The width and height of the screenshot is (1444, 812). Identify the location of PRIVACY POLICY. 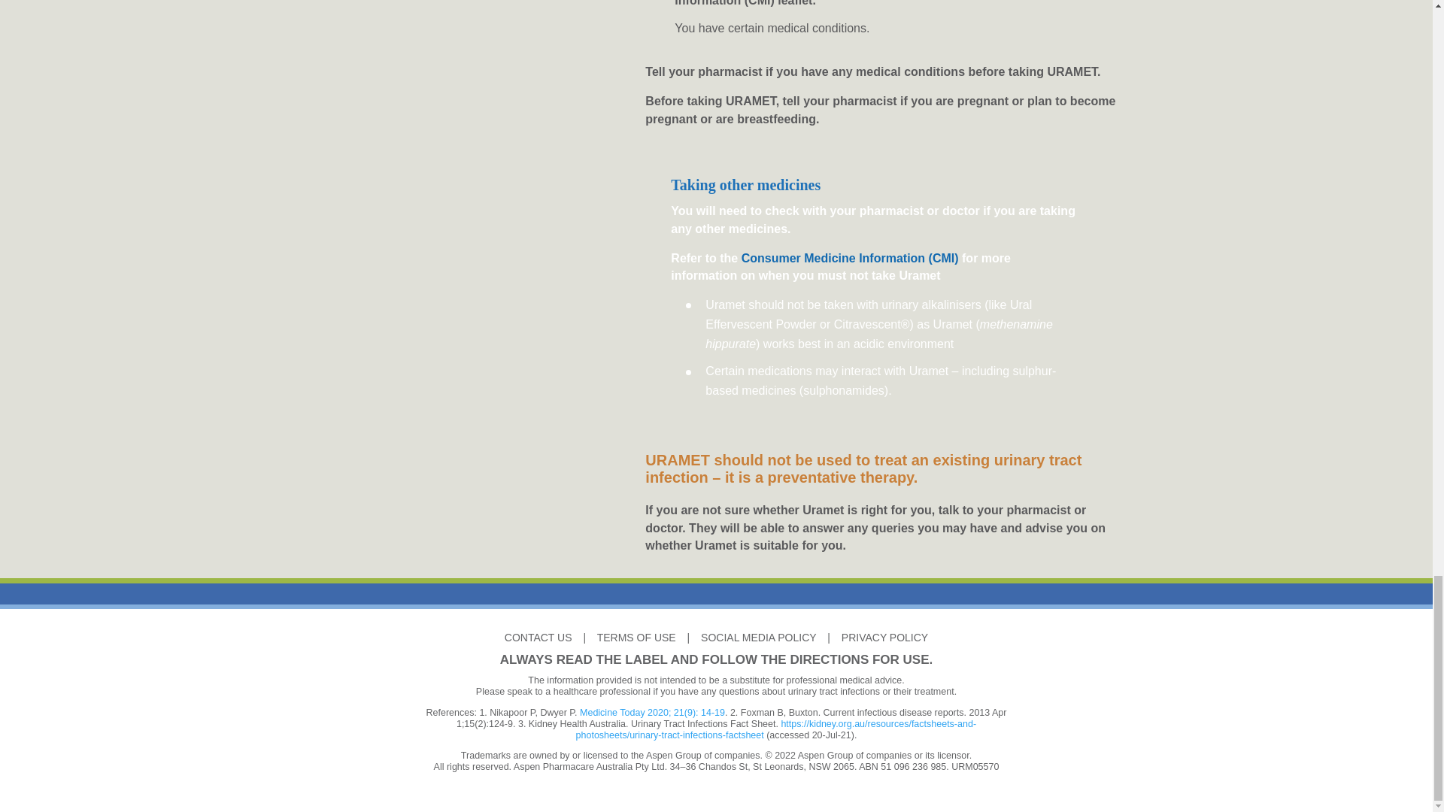
(884, 638).